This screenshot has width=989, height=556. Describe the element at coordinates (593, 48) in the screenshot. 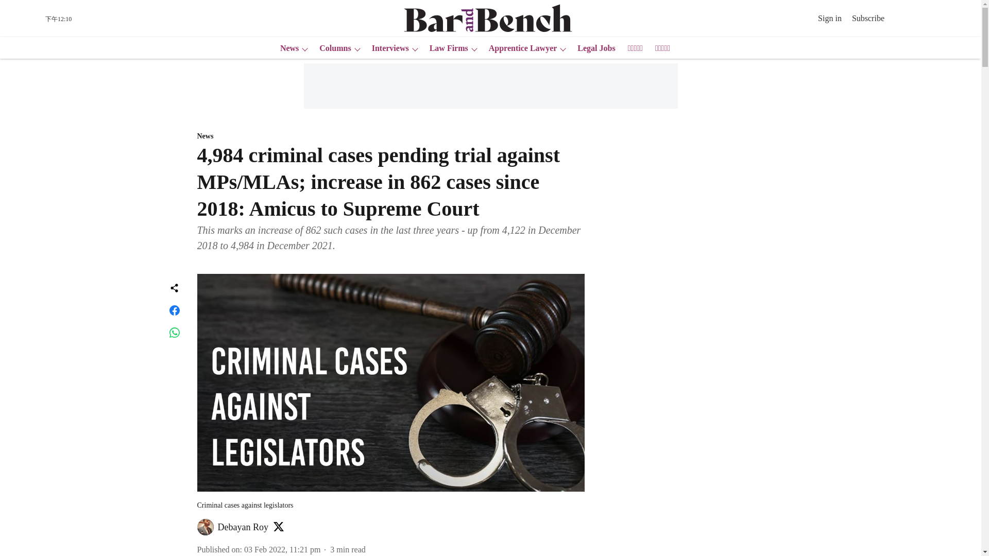

I see `Legal Jobs` at that location.